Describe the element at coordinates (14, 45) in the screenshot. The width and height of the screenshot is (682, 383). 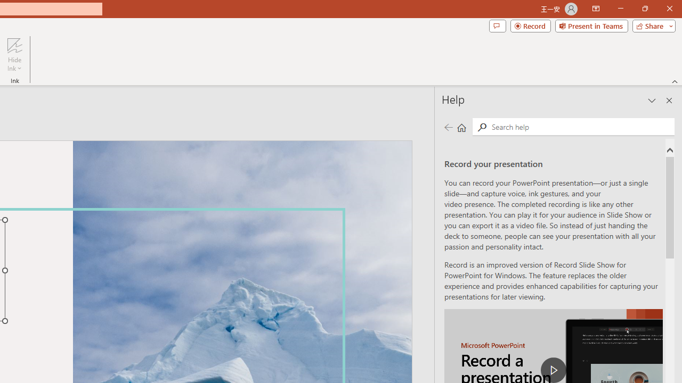
I see `Hide Ink` at that location.